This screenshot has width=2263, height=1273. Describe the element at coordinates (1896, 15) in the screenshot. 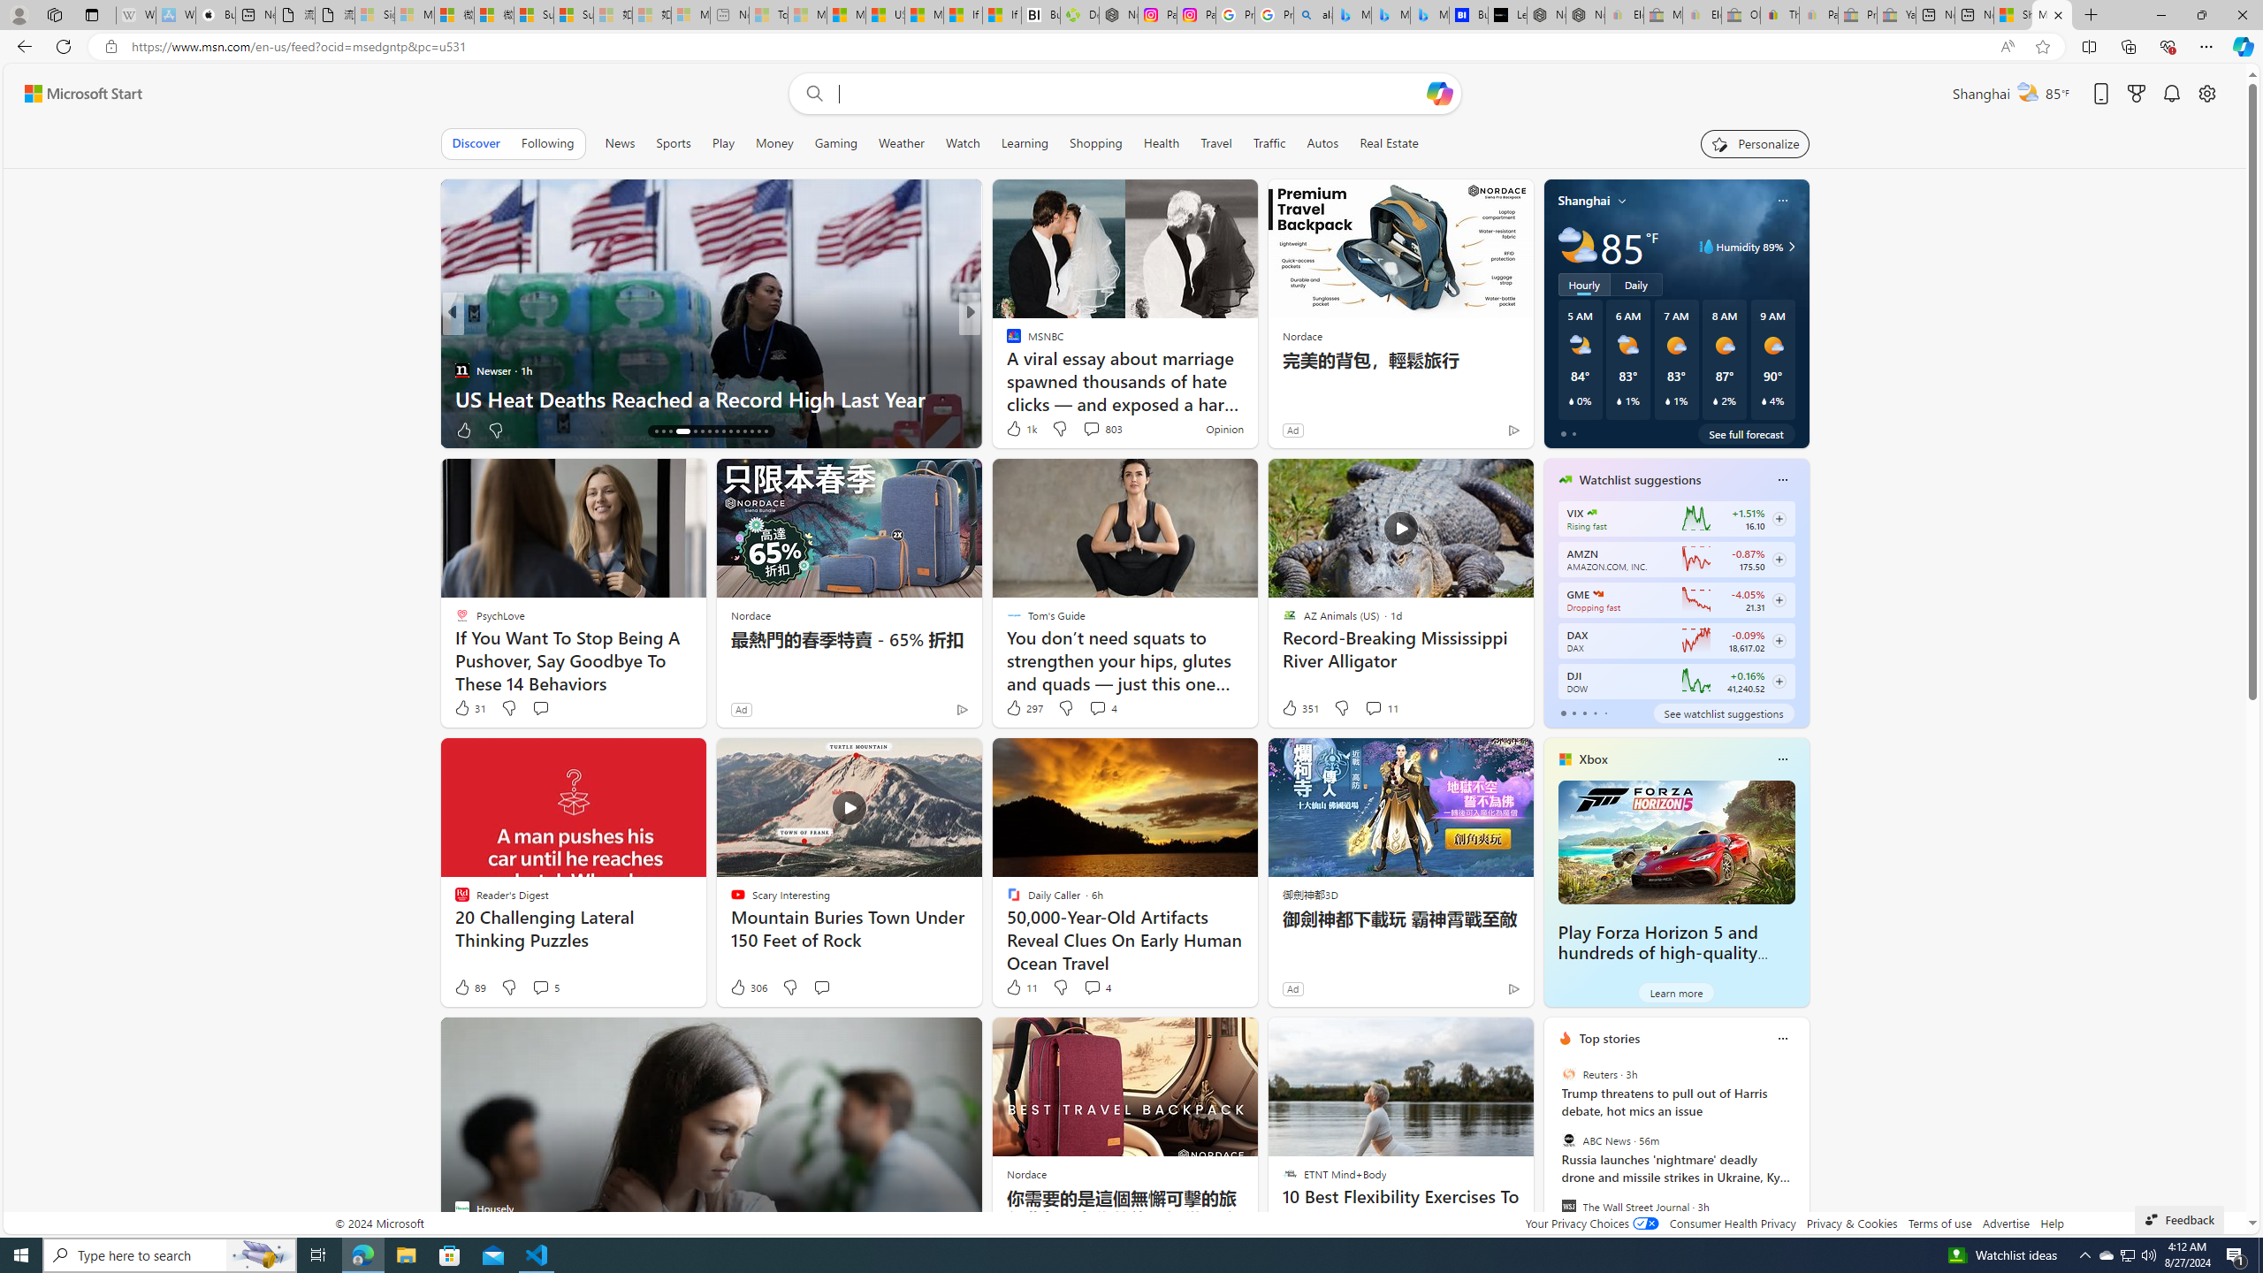

I see `Yard, Garden & Outdoor Living - Sleeping` at that location.